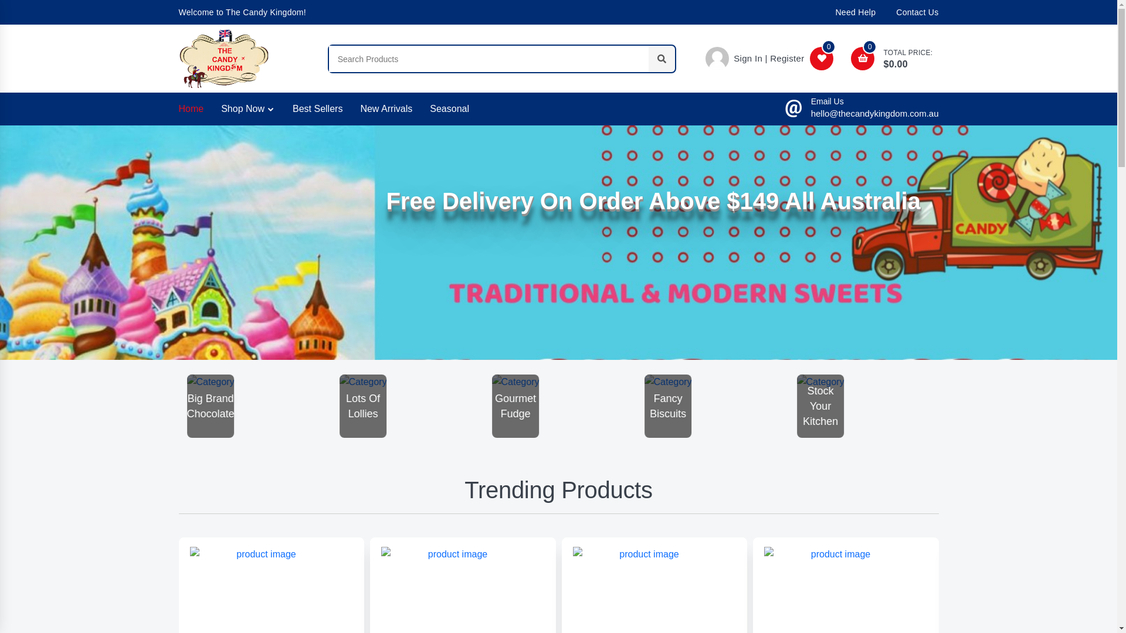 This screenshot has height=633, width=1126. Describe the element at coordinates (825, 59) in the screenshot. I see `0` at that location.